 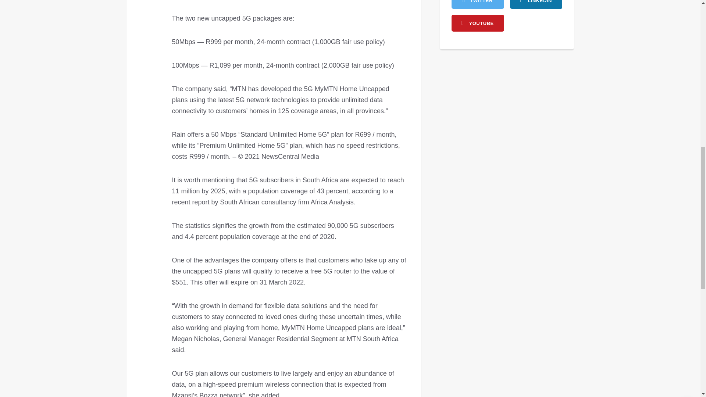 I want to click on twitter, so click(x=478, y=4).